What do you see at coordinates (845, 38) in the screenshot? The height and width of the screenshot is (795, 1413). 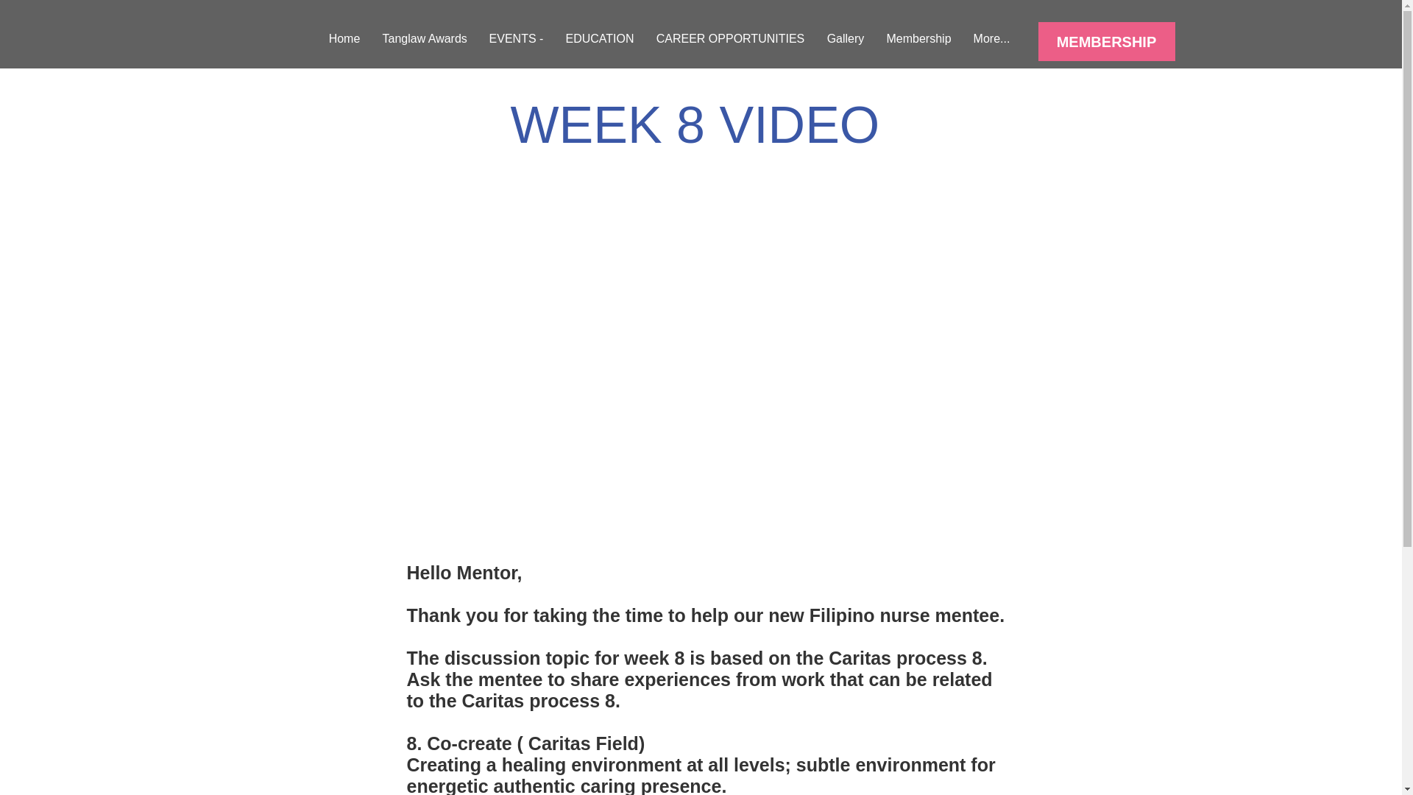 I see `Gallery` at bounding box center [845, 38].